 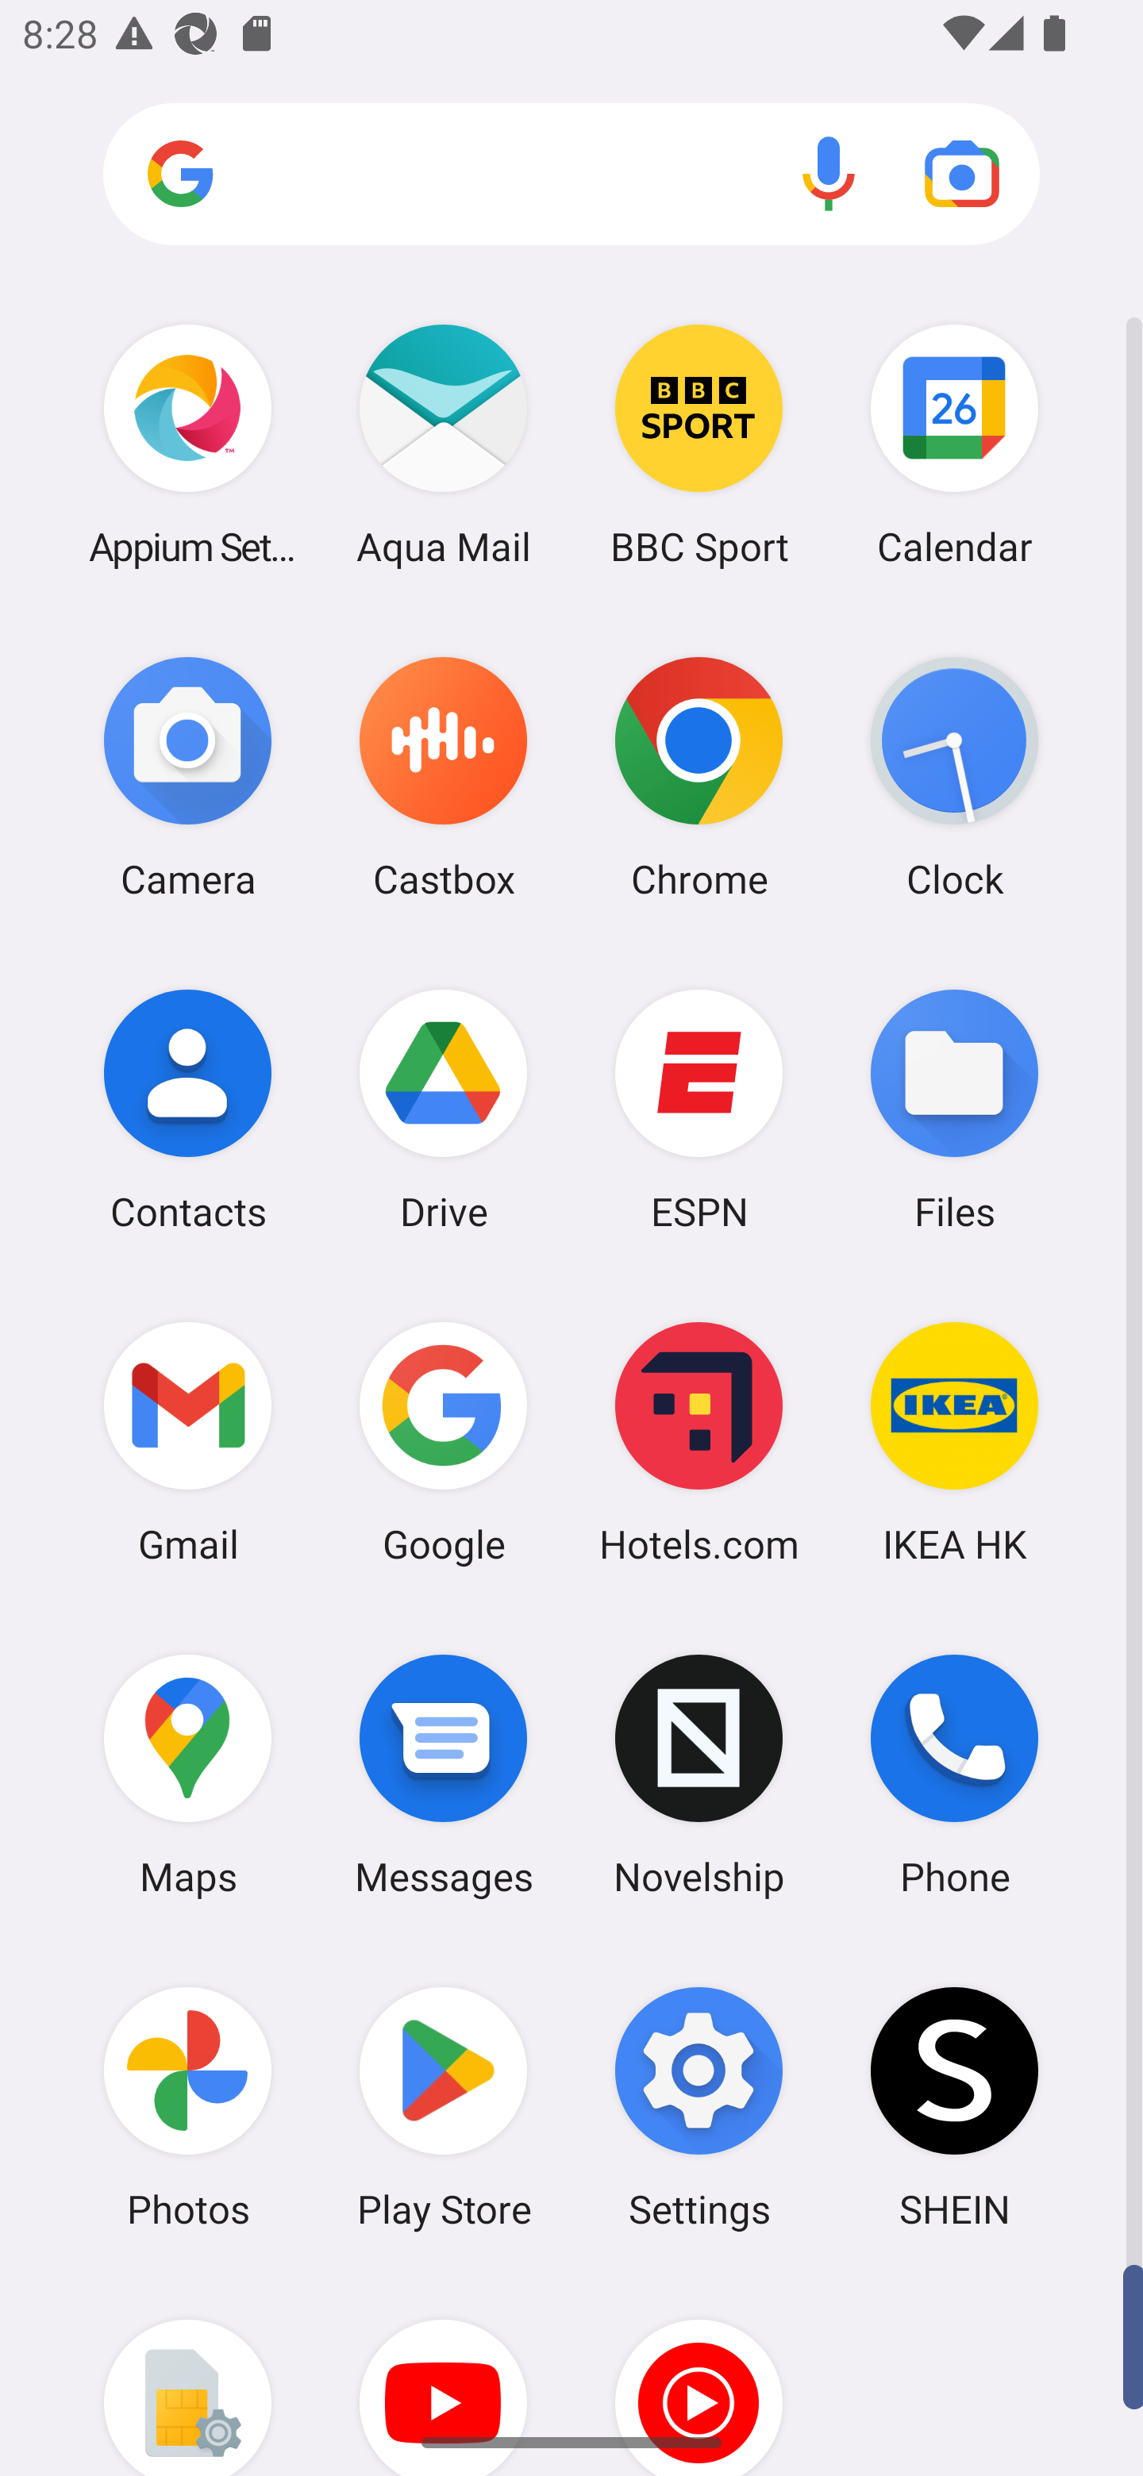 What do you see at coordinates (699, 2374) in the screenshot?
I see `YT Music` at bounding box center [699, 2374].